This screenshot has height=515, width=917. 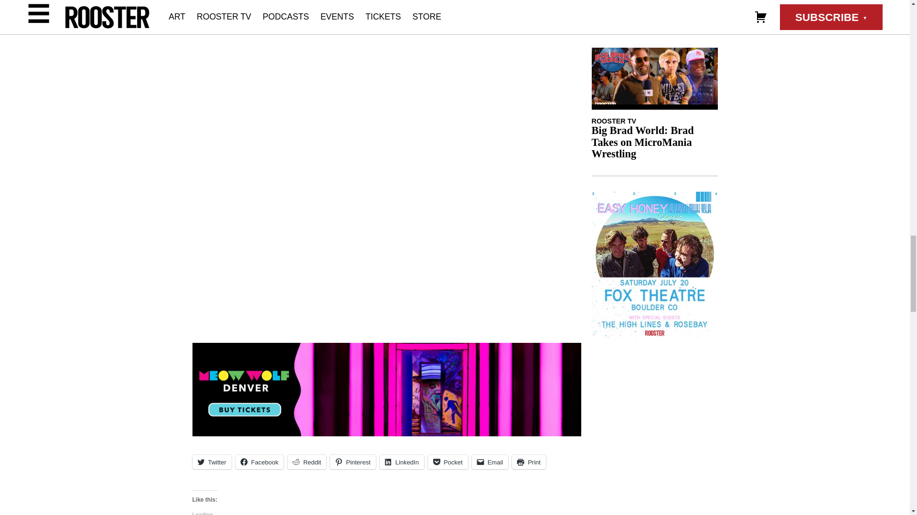 I want to click on Click to share on Pinterest, so click(x=352, y=462).